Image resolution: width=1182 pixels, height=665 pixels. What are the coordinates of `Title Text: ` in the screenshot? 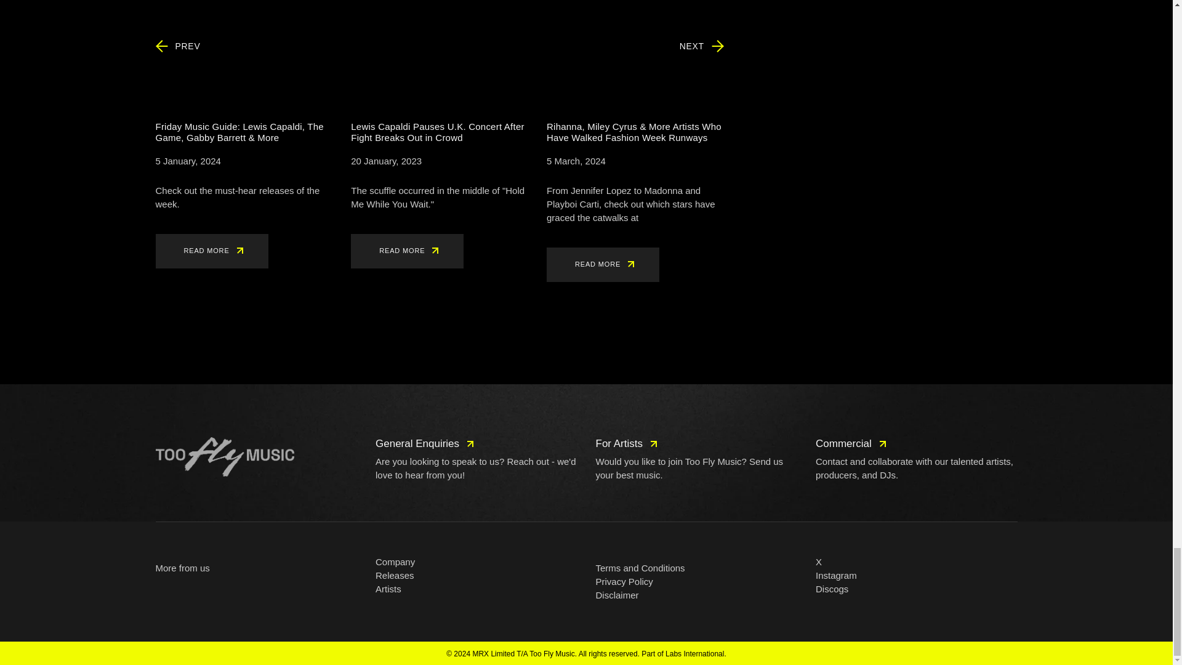 It's located at (576, 161).